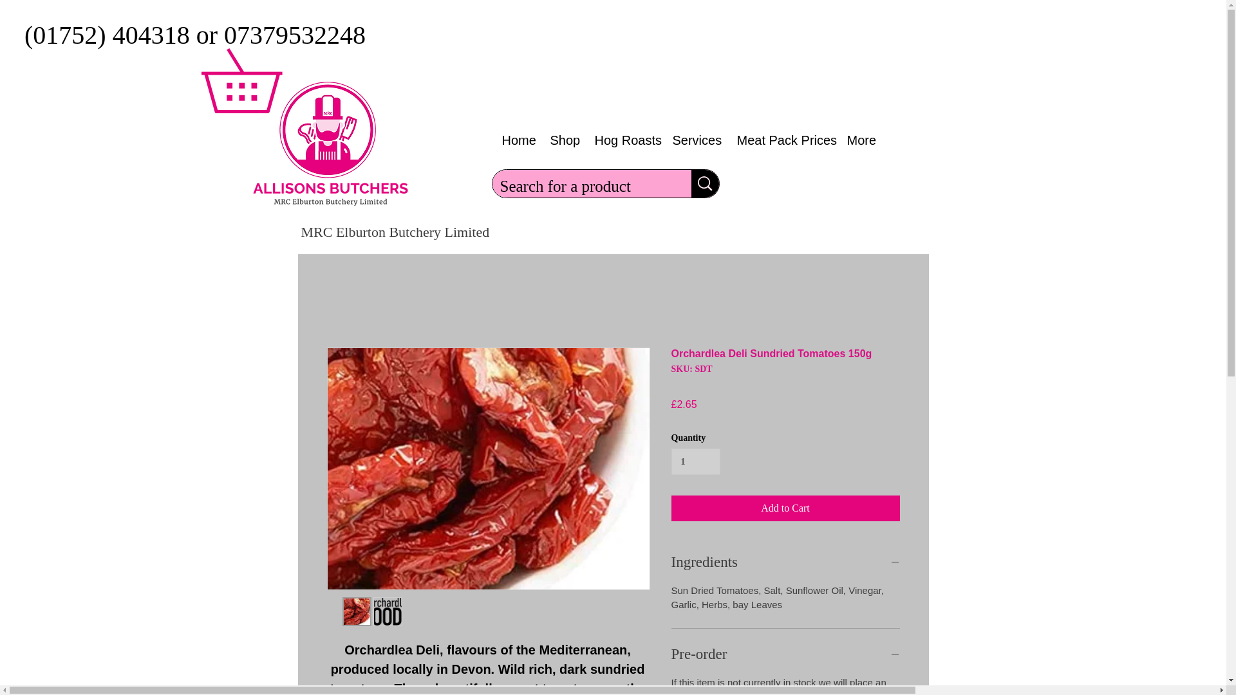 Image resolution: width=1236 pixels, height=695 pixels. Describe the element at coordinates (516, 140) in the screenshot. I see `Home` at that location.